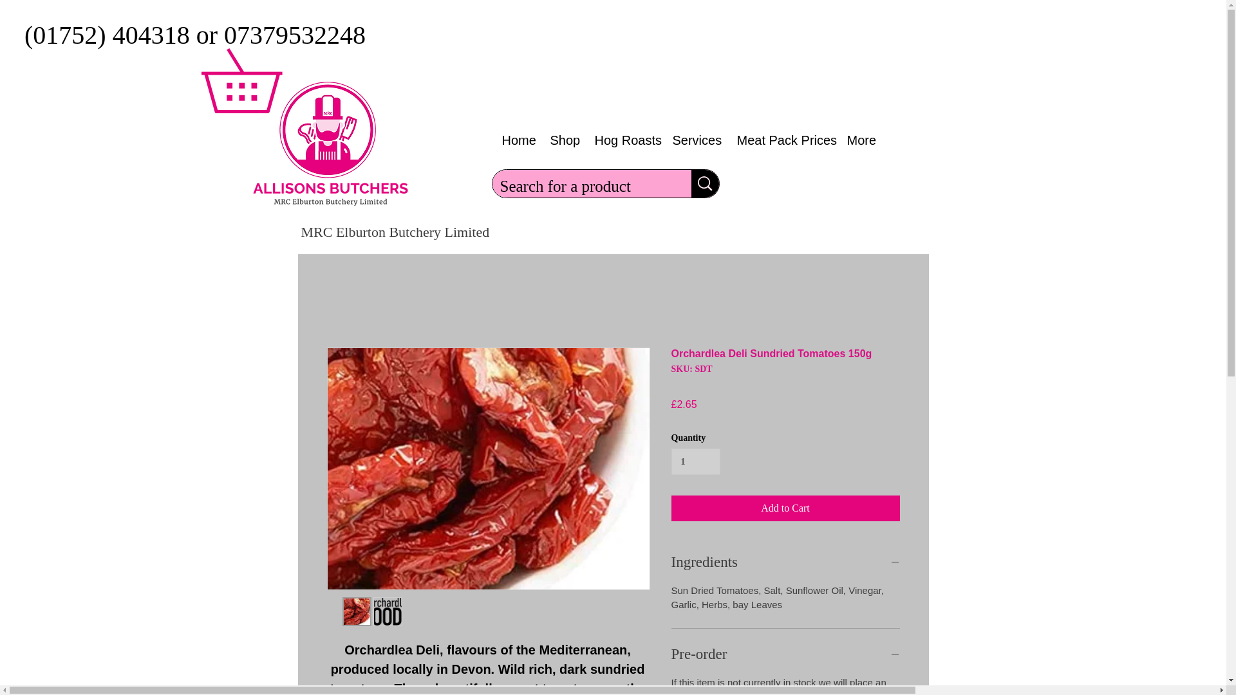 Image resolution: width=1236 pixels, height=695 pixels. Describe the element at coordinates (516, 140) in the screenshot. I see `Home` at that location.